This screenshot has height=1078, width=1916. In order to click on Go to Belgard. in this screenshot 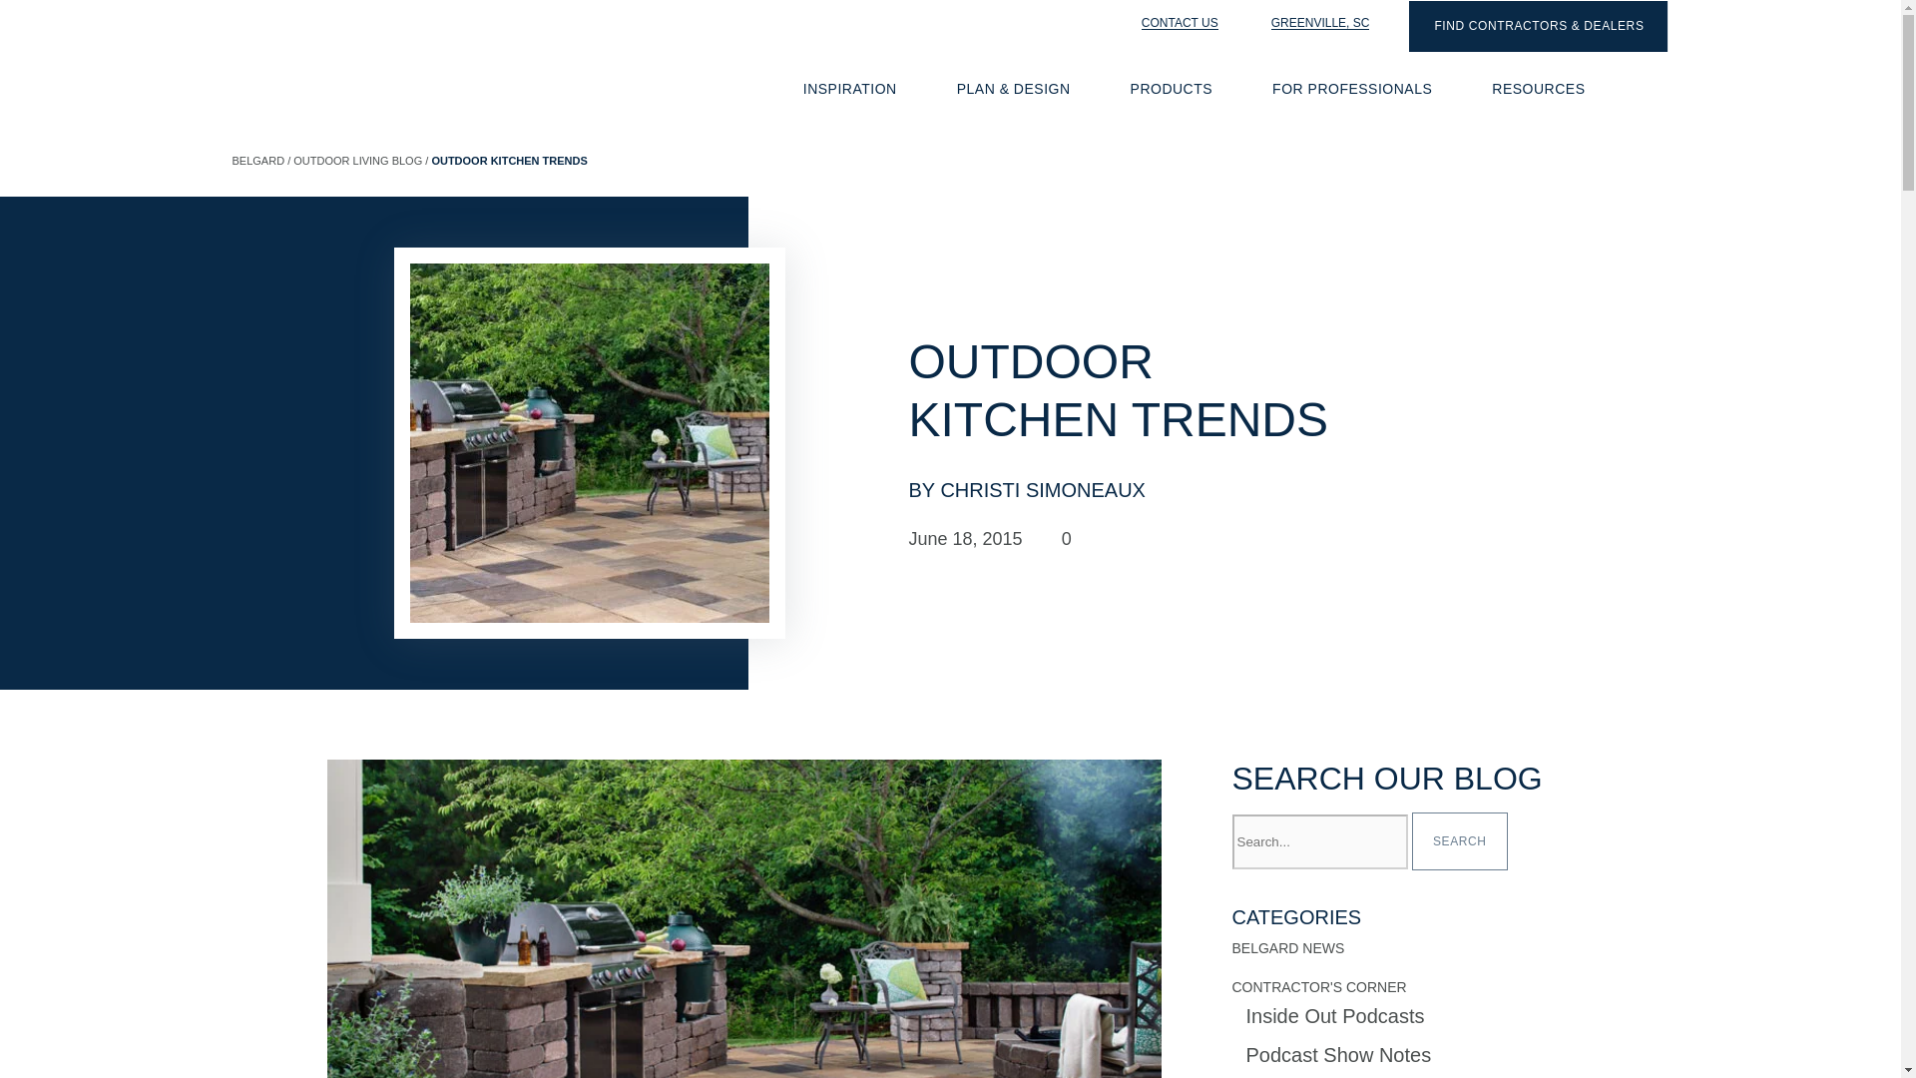, I will do `click(257, 161)`.